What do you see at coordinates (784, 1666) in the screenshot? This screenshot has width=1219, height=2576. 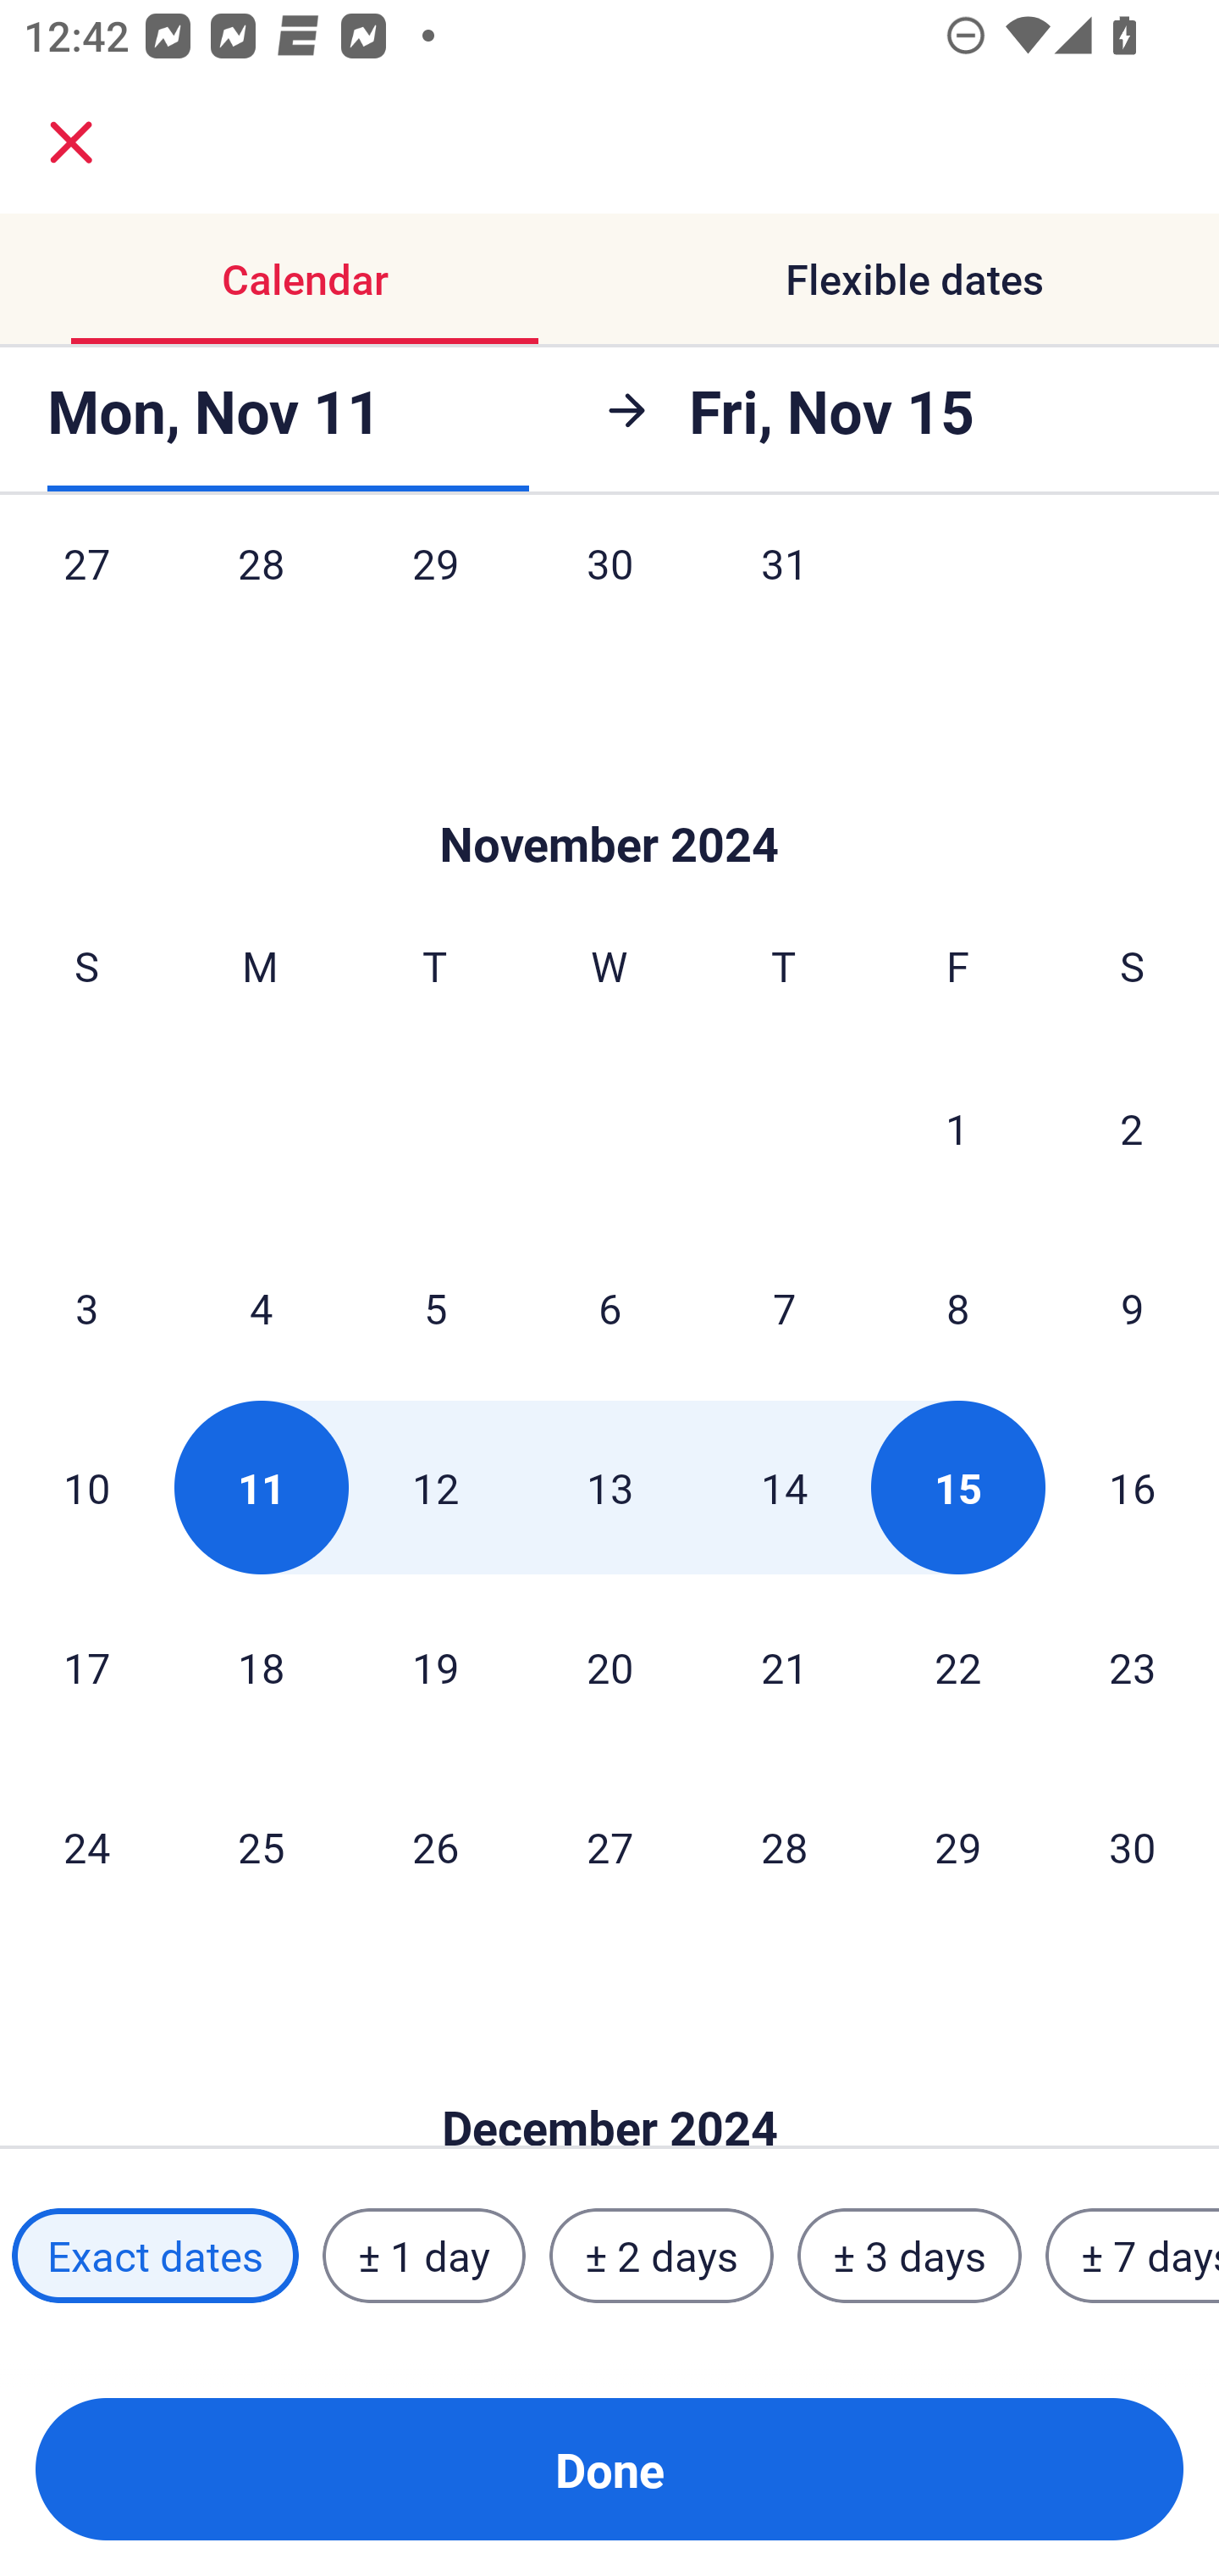 I see `21 Thursday, November 21, 2024` at bounding box center [784, 1666].